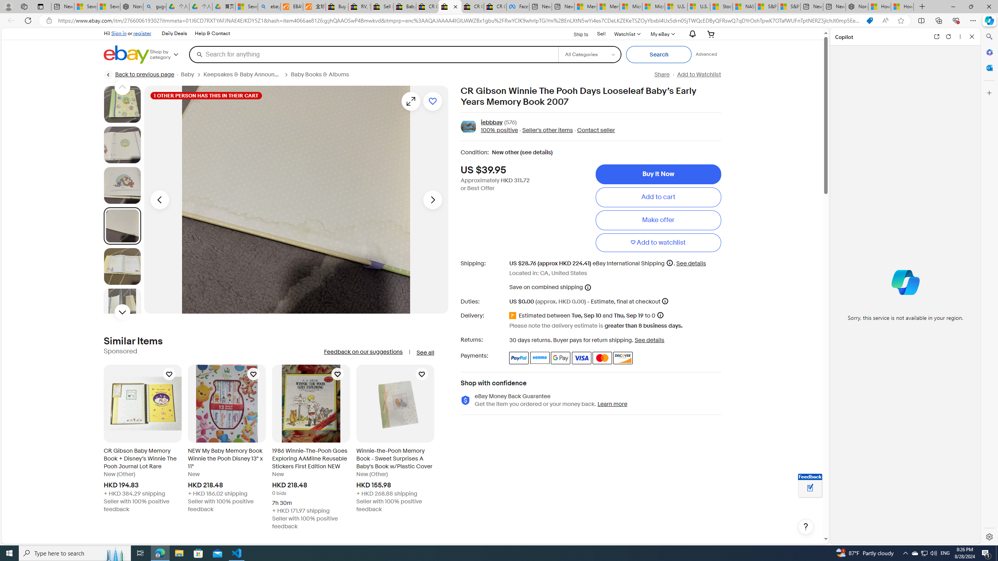  What do you see at coordinates (433, 199) in the screenshot?
I see `Next image - Item images thumbnails` at bounding box center [433, 199].